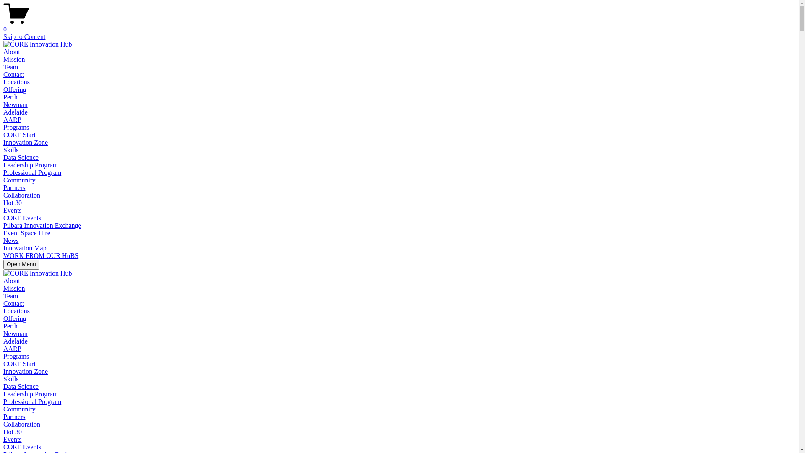 This screenshot has height=453, width=805. What do you see at coordinates (14, 75) in the screenshot?
I see `Contact` at bounding box center [14, 75].